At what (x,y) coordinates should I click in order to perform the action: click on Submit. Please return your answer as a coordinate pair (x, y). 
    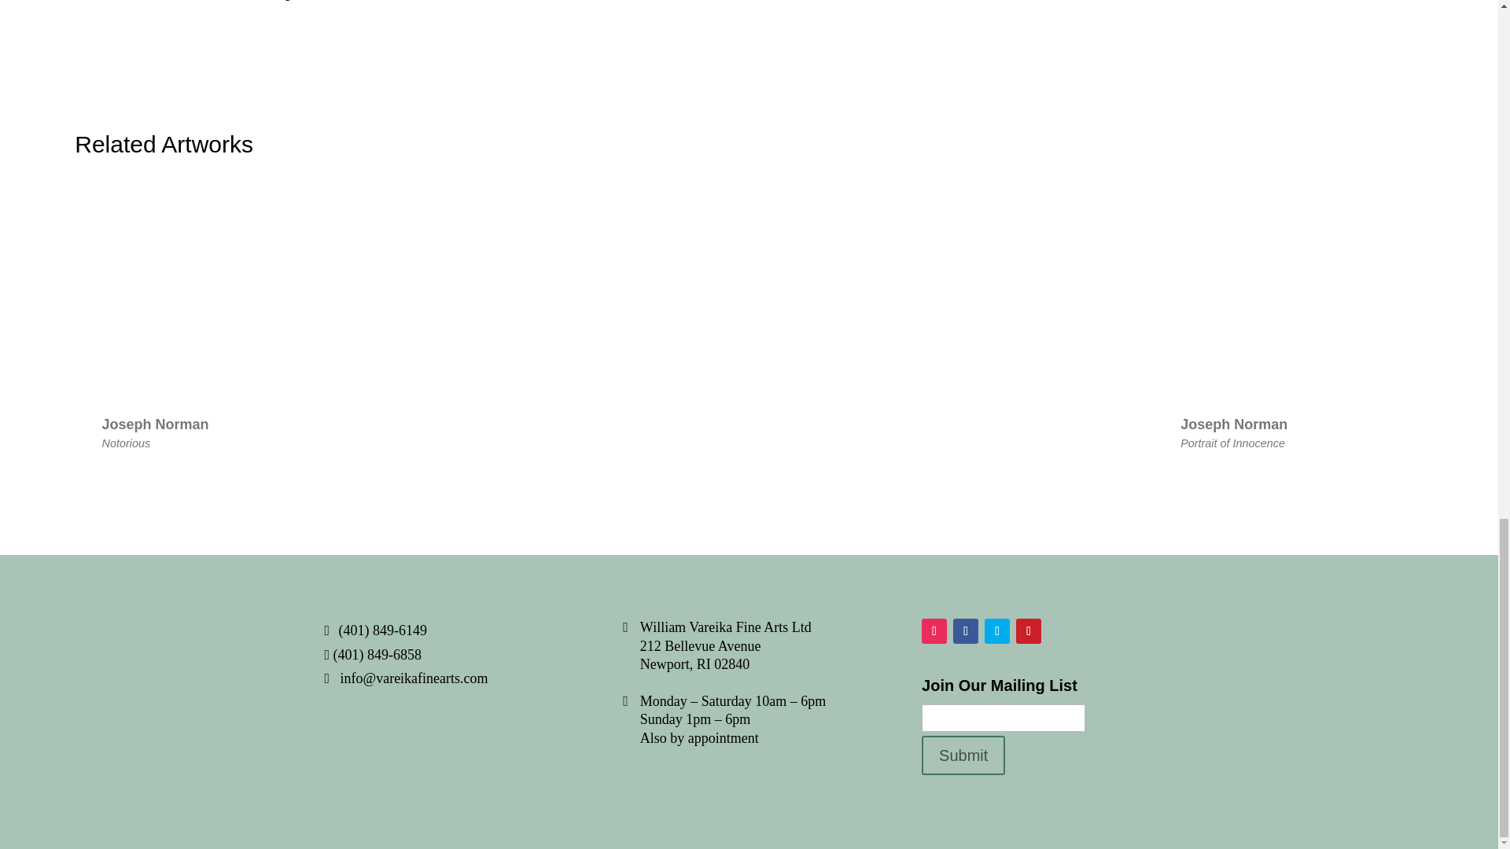
    Looking at the image, I should click on (963, 755).